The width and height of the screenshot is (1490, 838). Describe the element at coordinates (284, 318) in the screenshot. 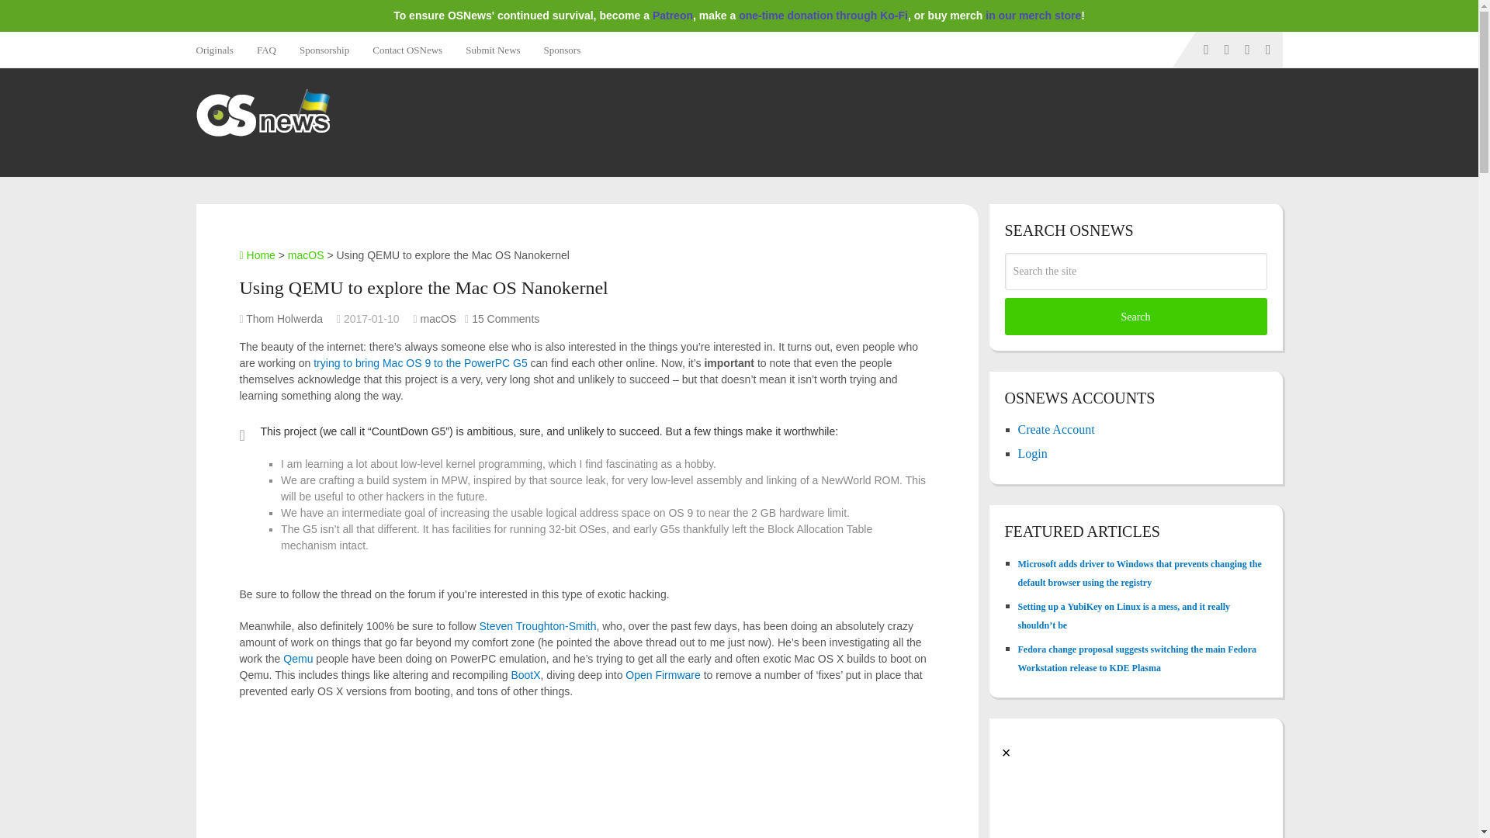

I see `Thom Holwerda` at that location.